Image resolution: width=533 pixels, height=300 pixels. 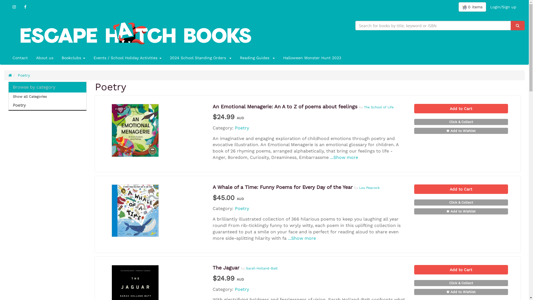 What do you see at coordinates (110, 87) in the screenshot?
I see `Poetry` at bounding box center [110, 87].